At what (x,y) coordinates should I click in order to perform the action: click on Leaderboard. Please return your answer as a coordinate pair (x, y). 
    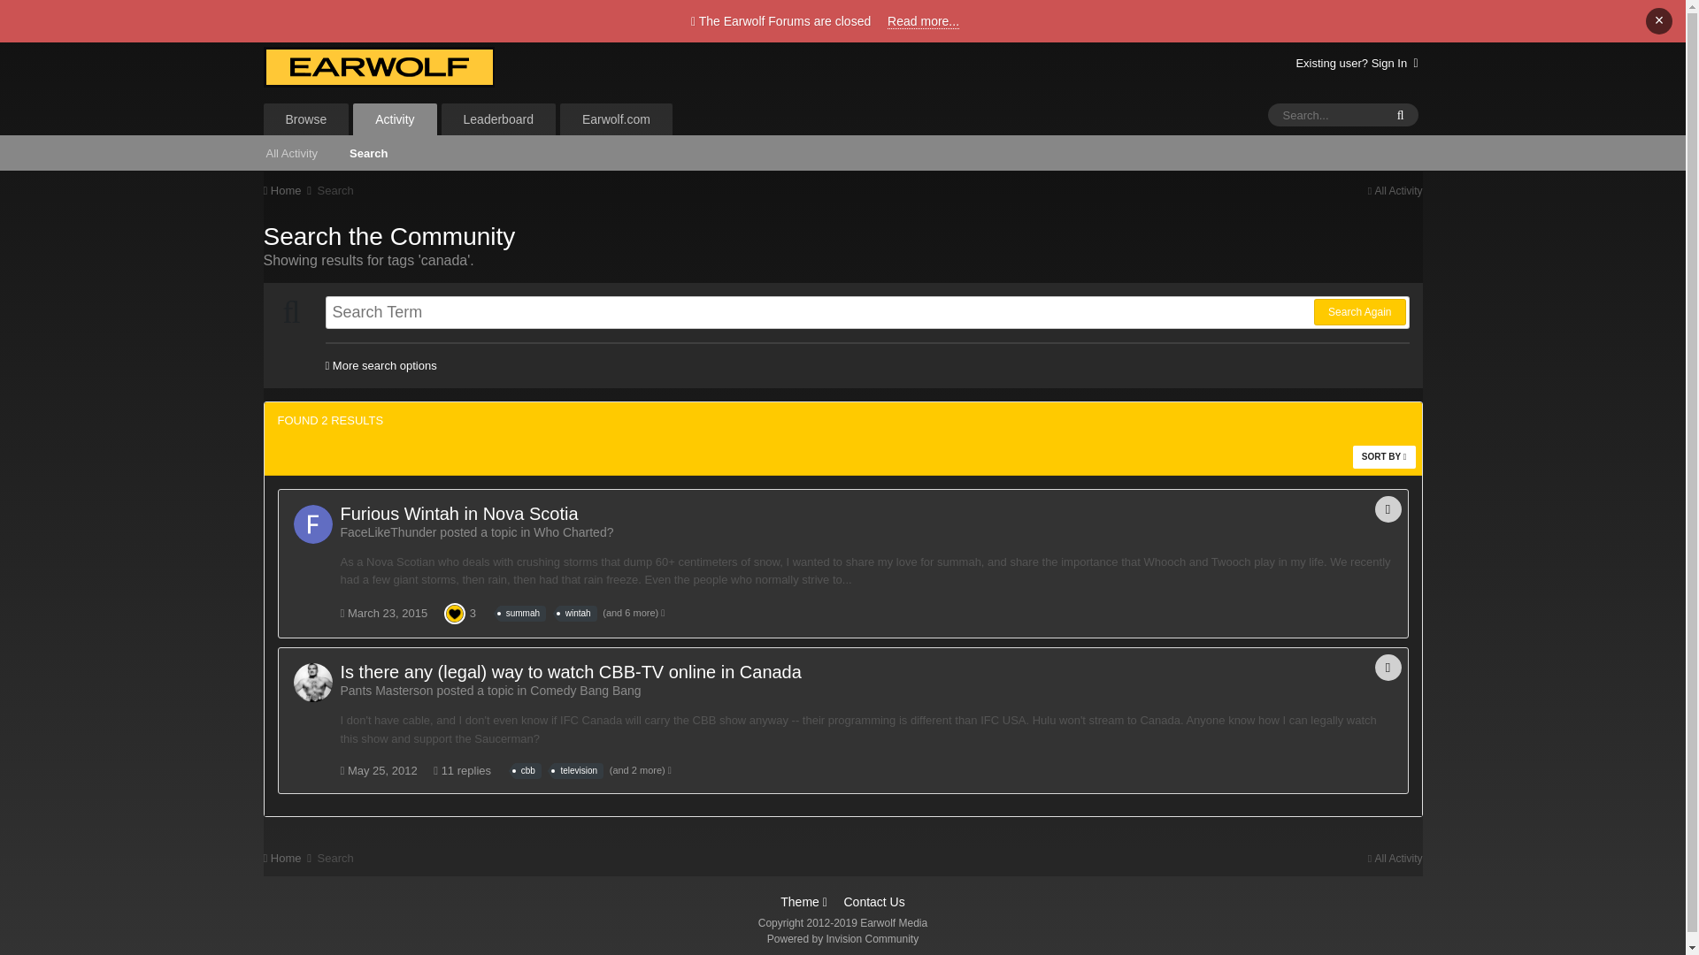
    Looking at the image, I should click on (498, 118).